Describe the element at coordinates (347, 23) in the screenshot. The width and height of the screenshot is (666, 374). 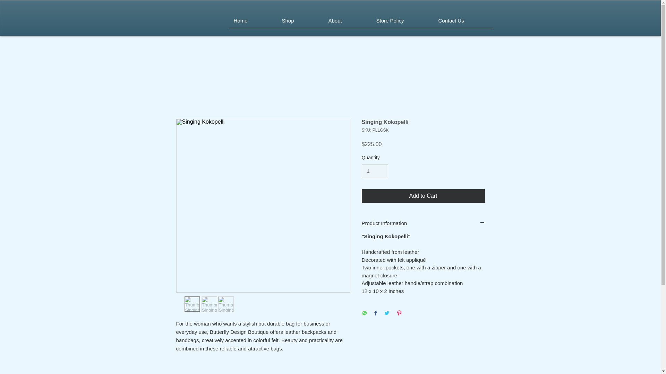
I see `About` at that location.